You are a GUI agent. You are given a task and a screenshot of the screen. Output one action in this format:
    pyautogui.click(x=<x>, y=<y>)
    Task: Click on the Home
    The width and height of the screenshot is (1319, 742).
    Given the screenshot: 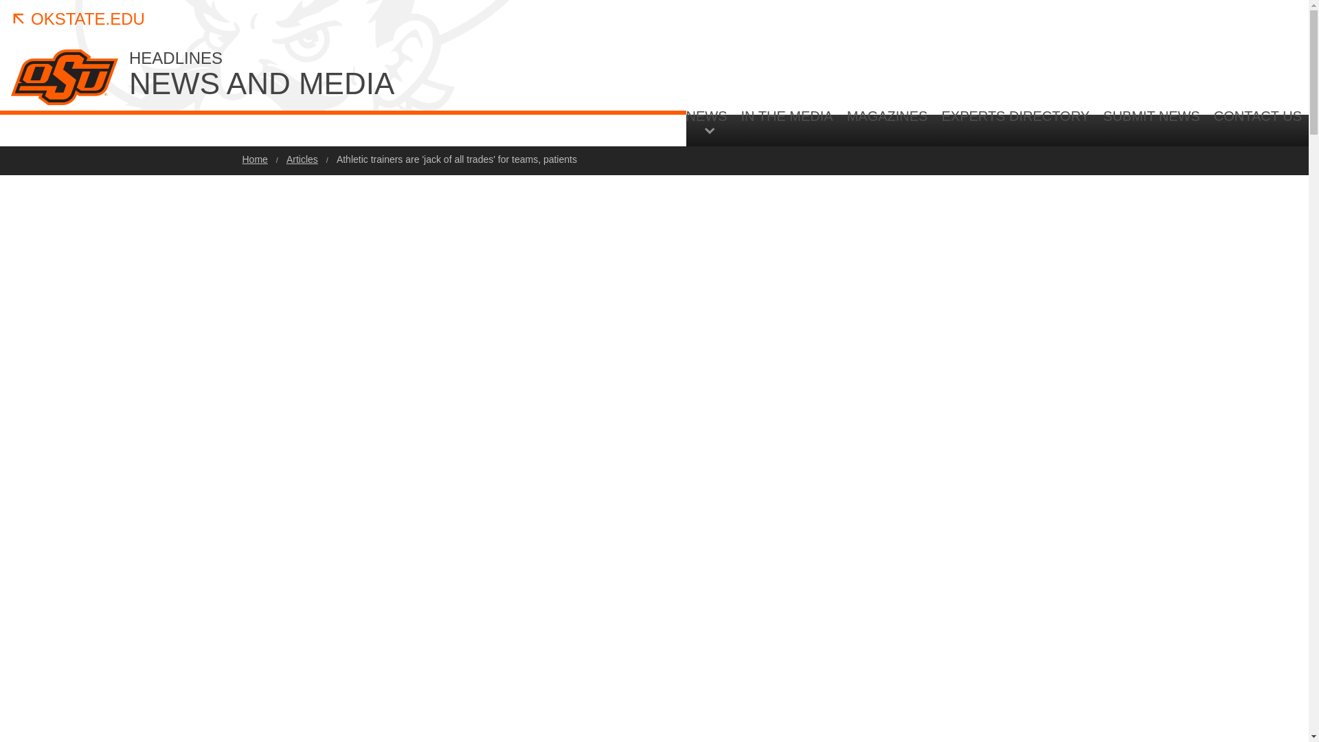 What is the action you would take?
    pyautogui.click(x=888, y=126)
    